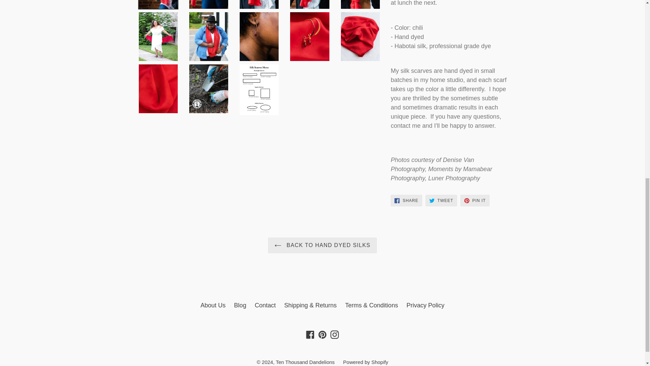 The height and width of the screenshot is (366, 650). I want to click on Ten Thousand Dandelions on Instagram, so click(334, 334).